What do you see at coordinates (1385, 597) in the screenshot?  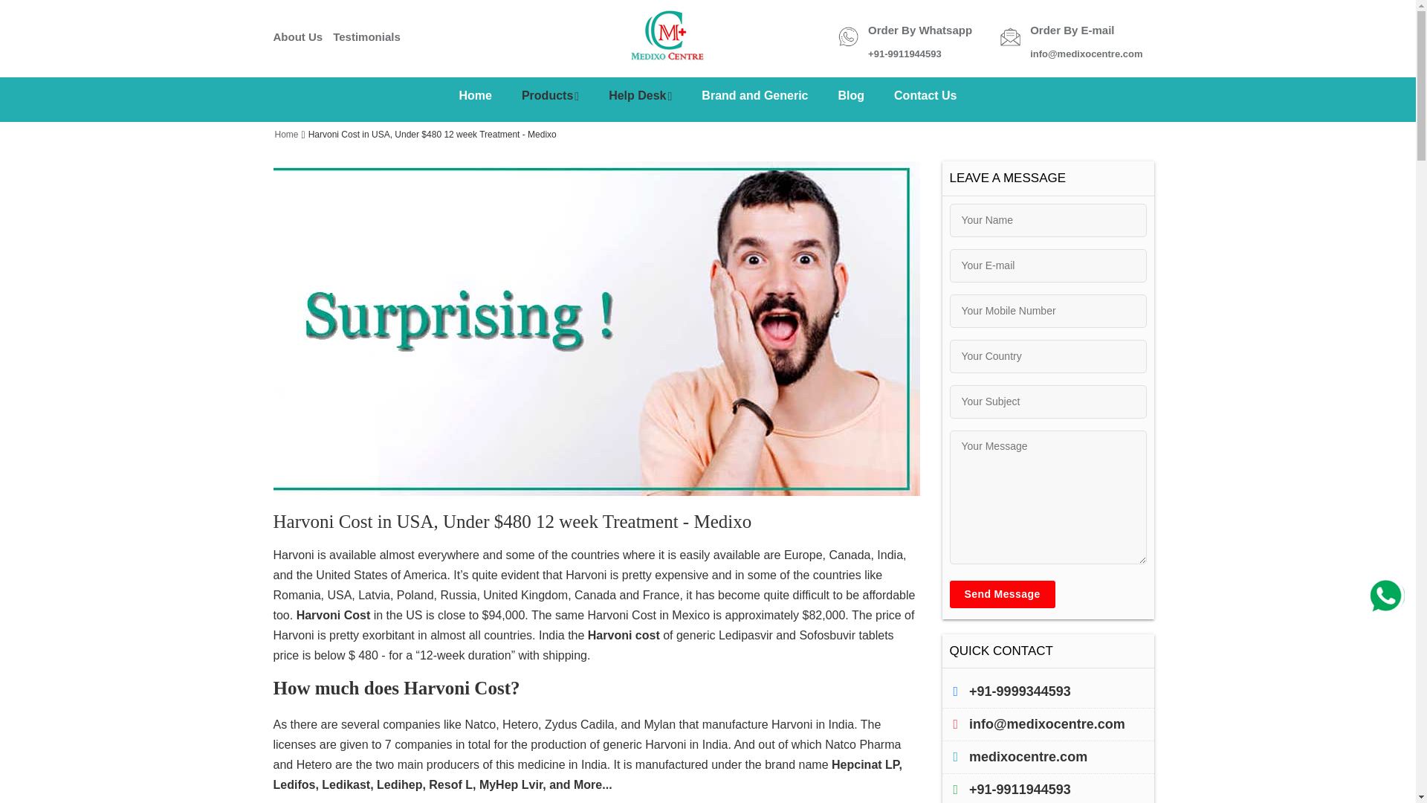 I see `Chat with me` at bounding box center [1385, 597].